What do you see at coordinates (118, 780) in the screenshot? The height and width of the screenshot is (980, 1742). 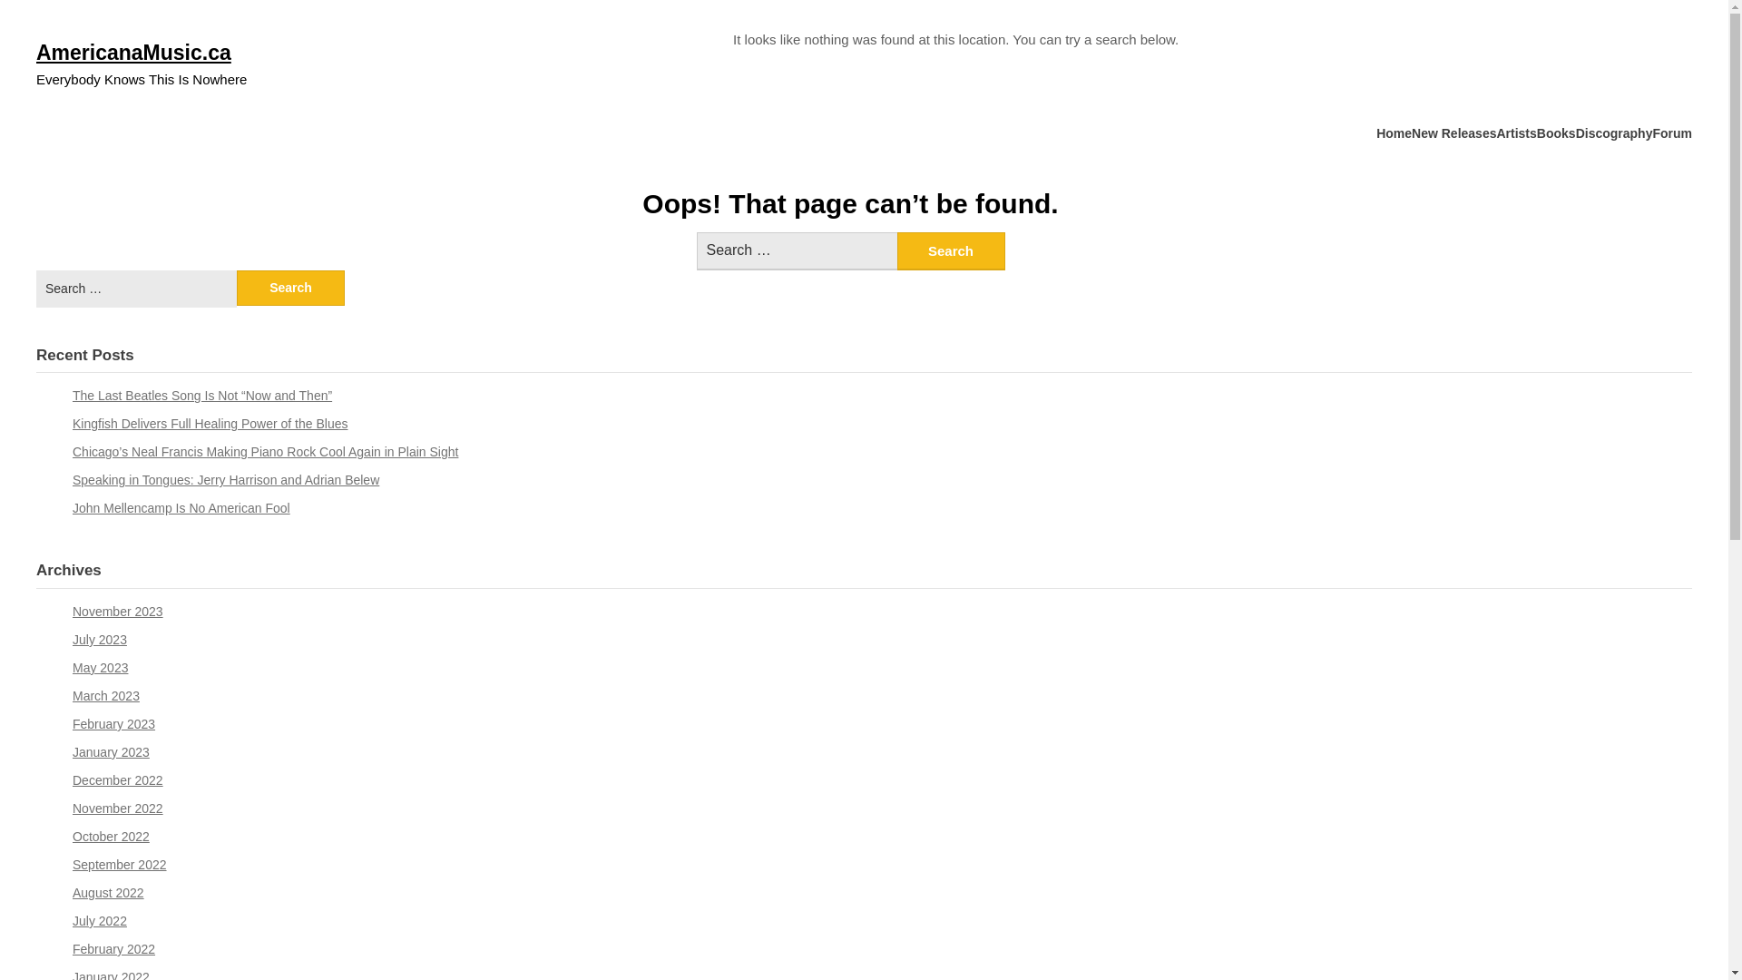 I see `December 2022` at bounding box center [118, 780].